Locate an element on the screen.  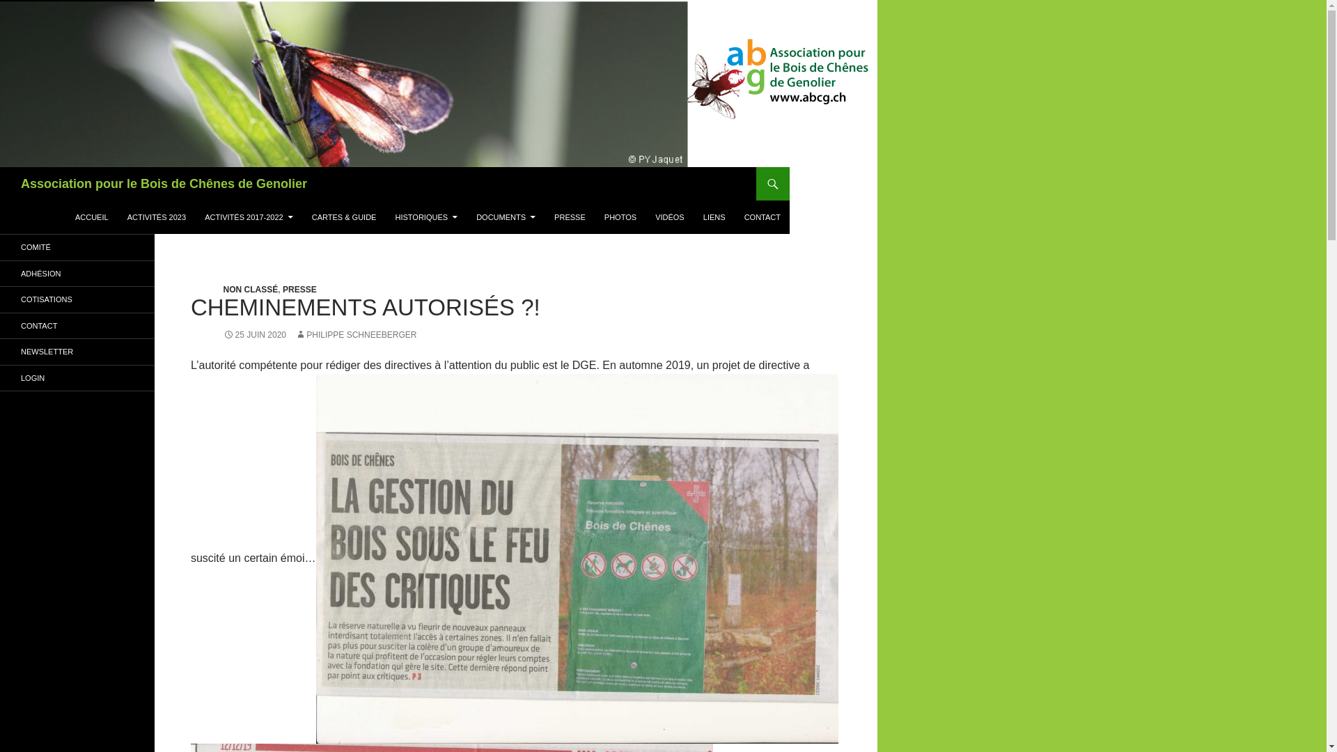
ACCUEIL is located at coordinates (92, 217).